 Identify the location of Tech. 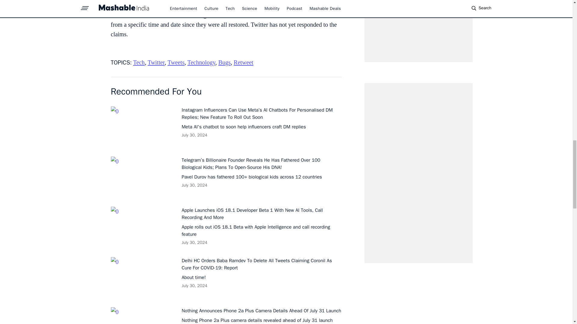
(139, 62).